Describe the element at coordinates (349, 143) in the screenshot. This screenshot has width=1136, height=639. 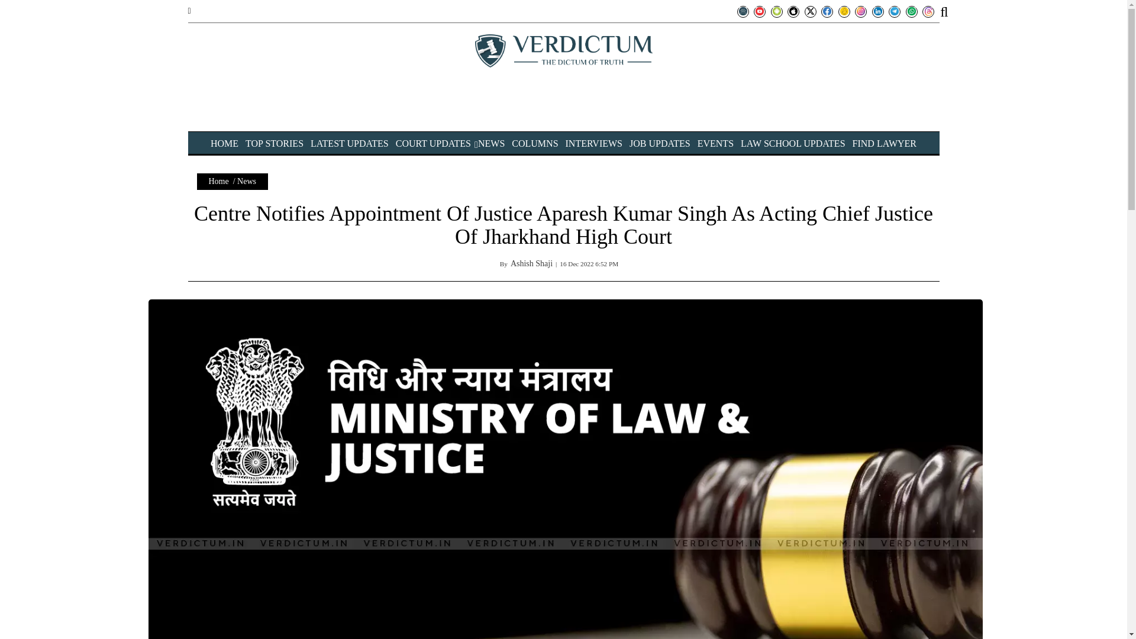
I see `LATEST UPDATES` at that location.